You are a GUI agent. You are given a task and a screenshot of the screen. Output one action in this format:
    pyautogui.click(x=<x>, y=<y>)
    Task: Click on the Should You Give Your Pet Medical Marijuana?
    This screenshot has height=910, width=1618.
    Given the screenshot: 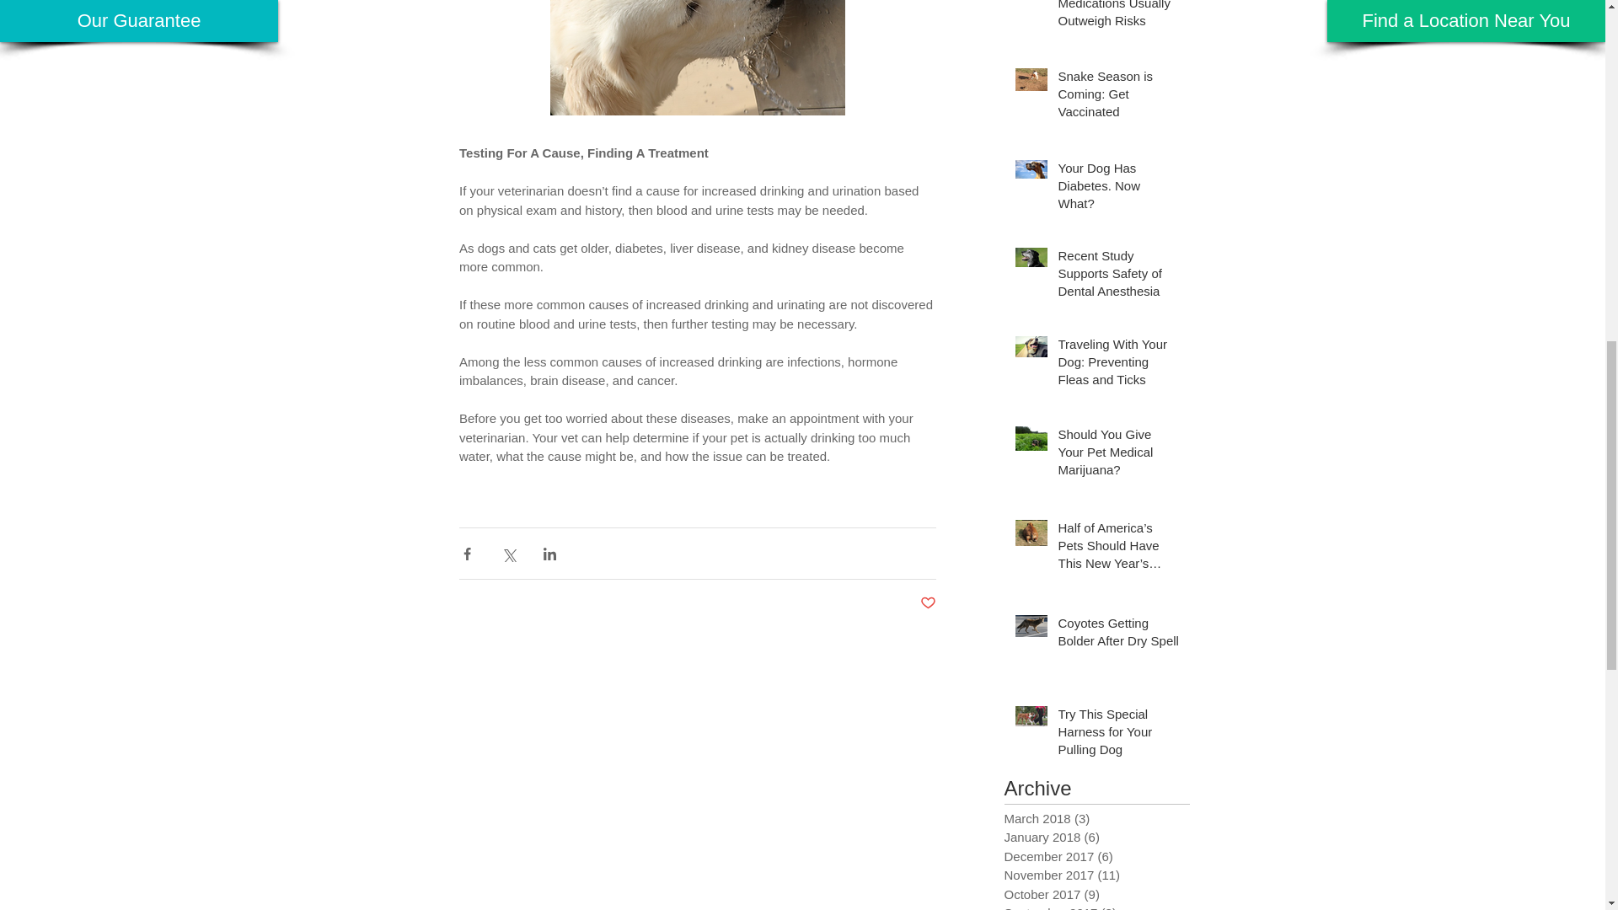 What is the action you would take?
    pyautogui.click(x=1118, y=455)
    